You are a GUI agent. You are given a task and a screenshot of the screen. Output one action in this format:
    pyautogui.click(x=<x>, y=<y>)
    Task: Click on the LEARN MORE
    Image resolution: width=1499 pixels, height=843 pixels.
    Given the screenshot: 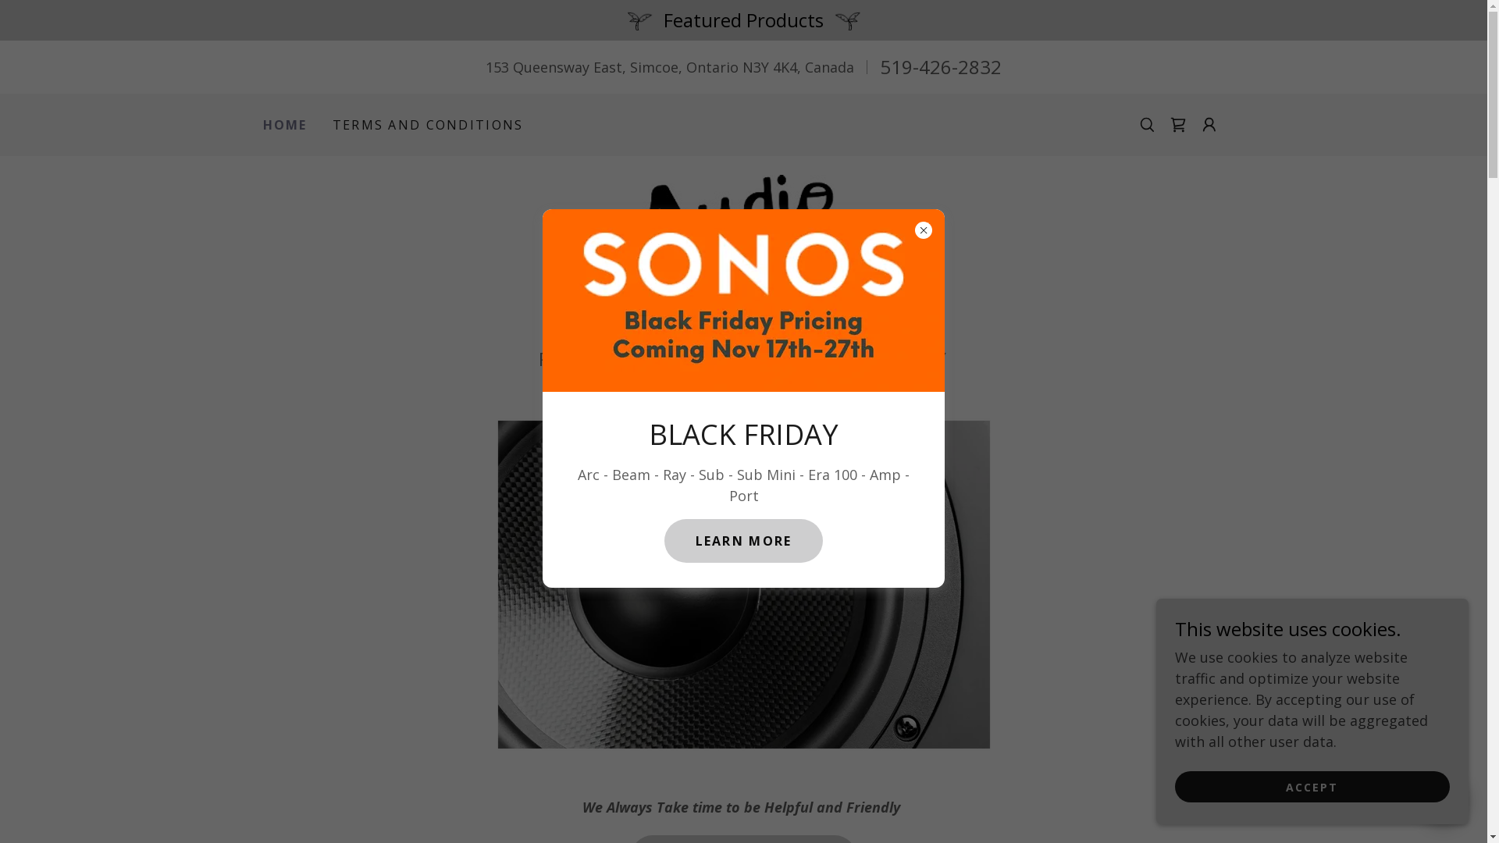 What is the action you would take?
    pyautogui.click(x=744, y=540)
    